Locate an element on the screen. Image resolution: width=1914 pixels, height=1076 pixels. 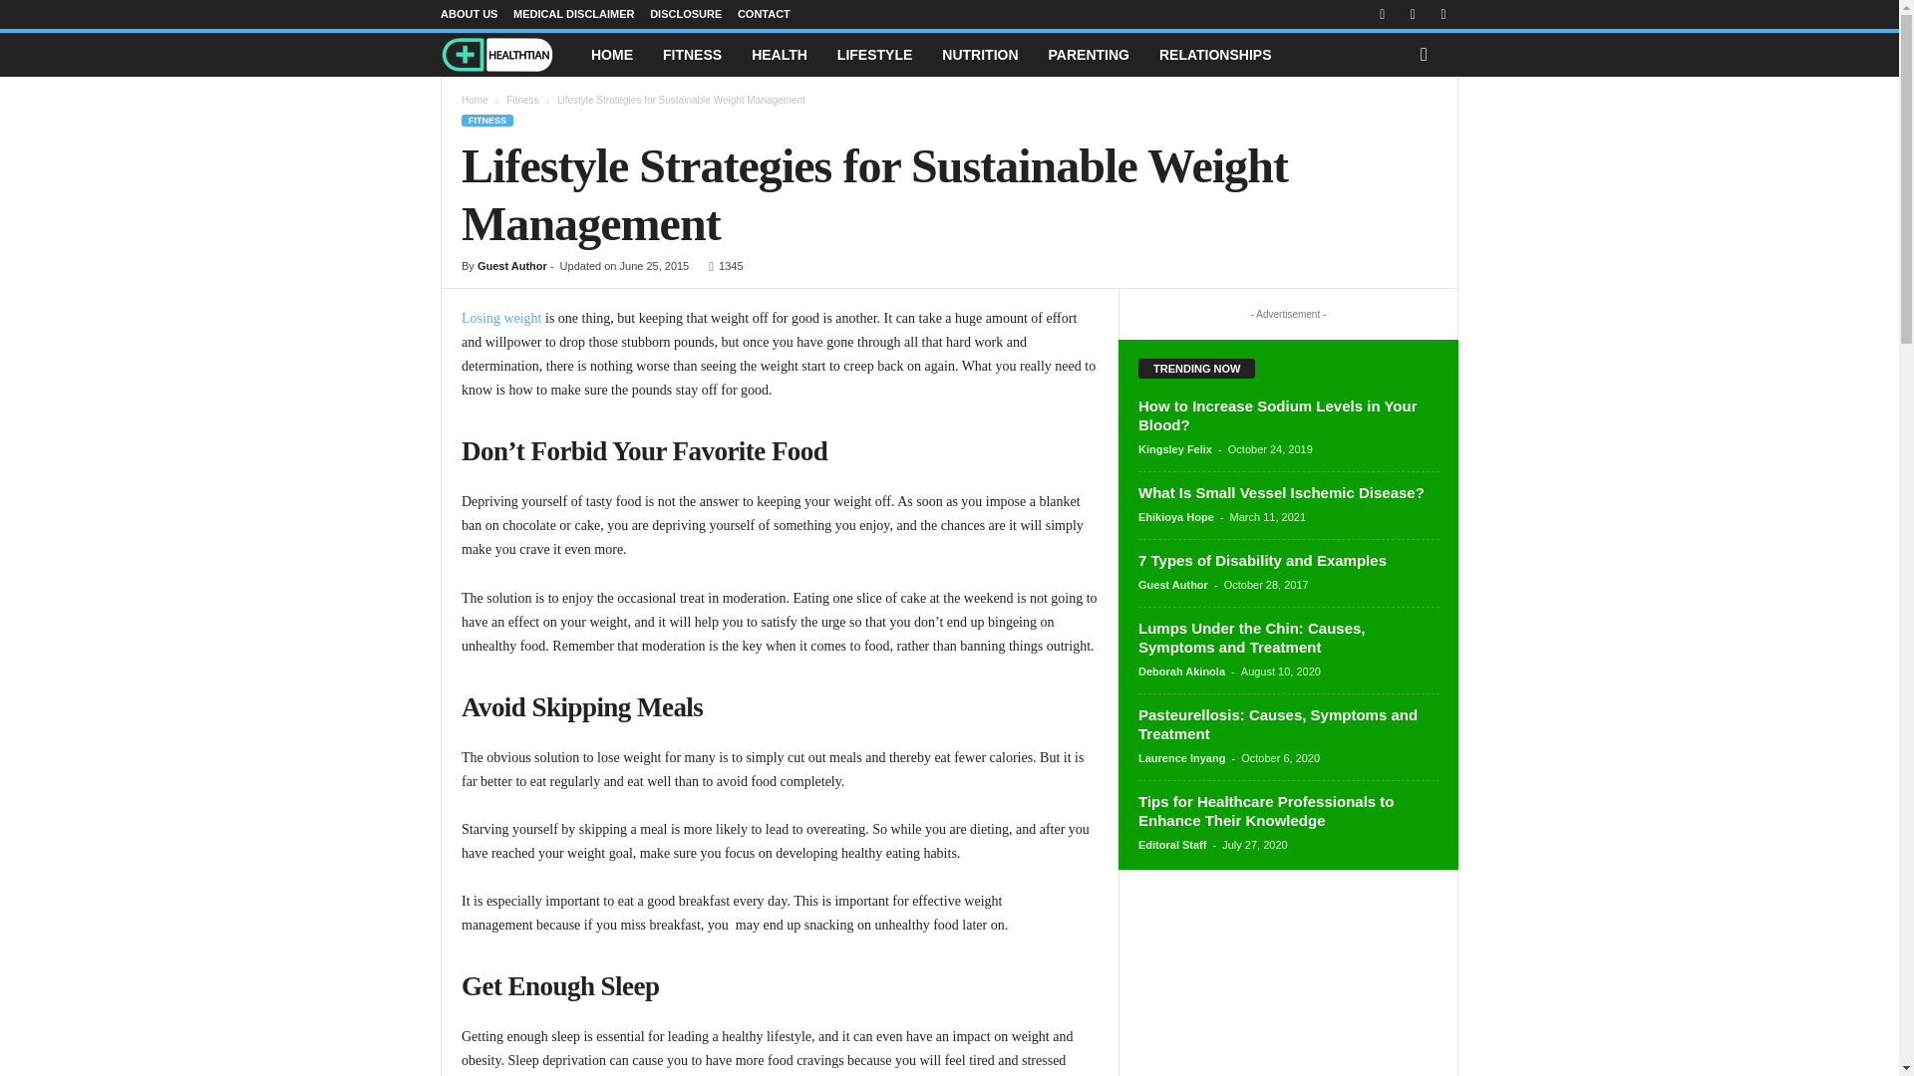
View all posts in Fitness is located at coordinates (522, 100).